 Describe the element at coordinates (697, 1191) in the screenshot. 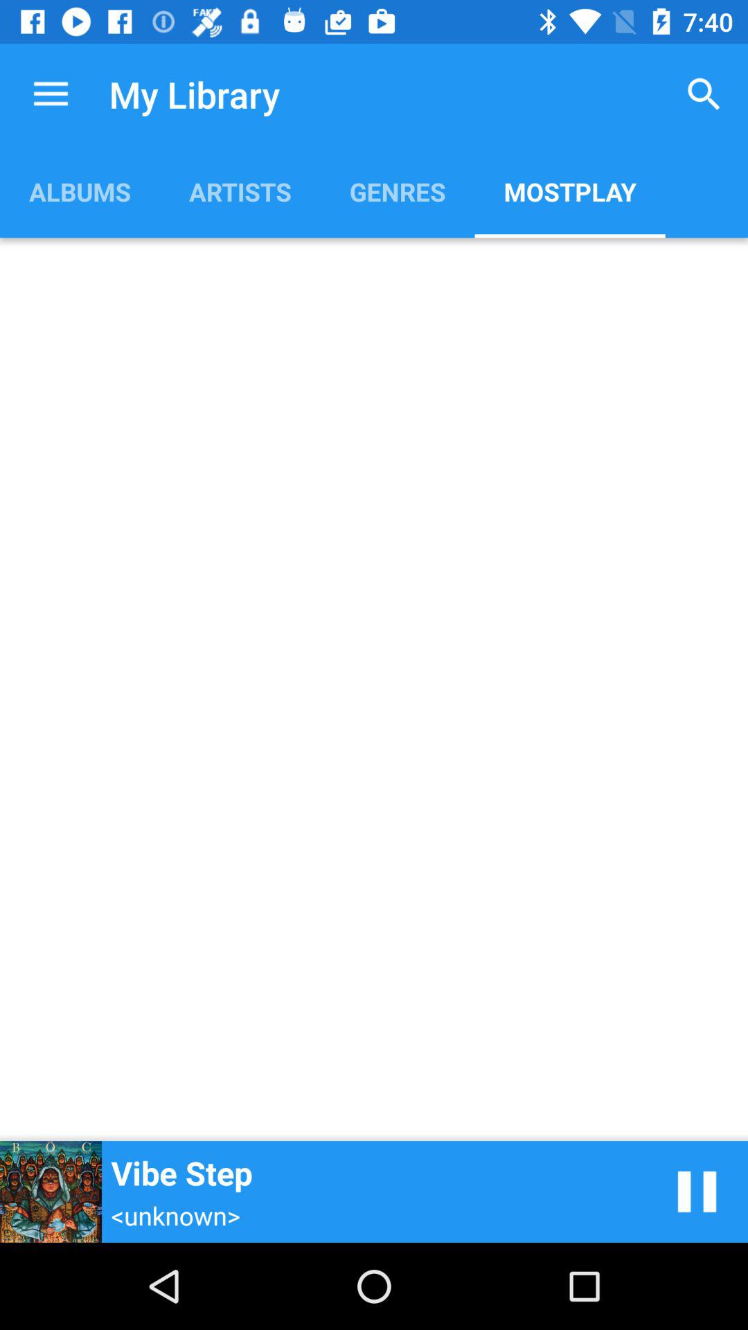

I see `pause song` at that location.